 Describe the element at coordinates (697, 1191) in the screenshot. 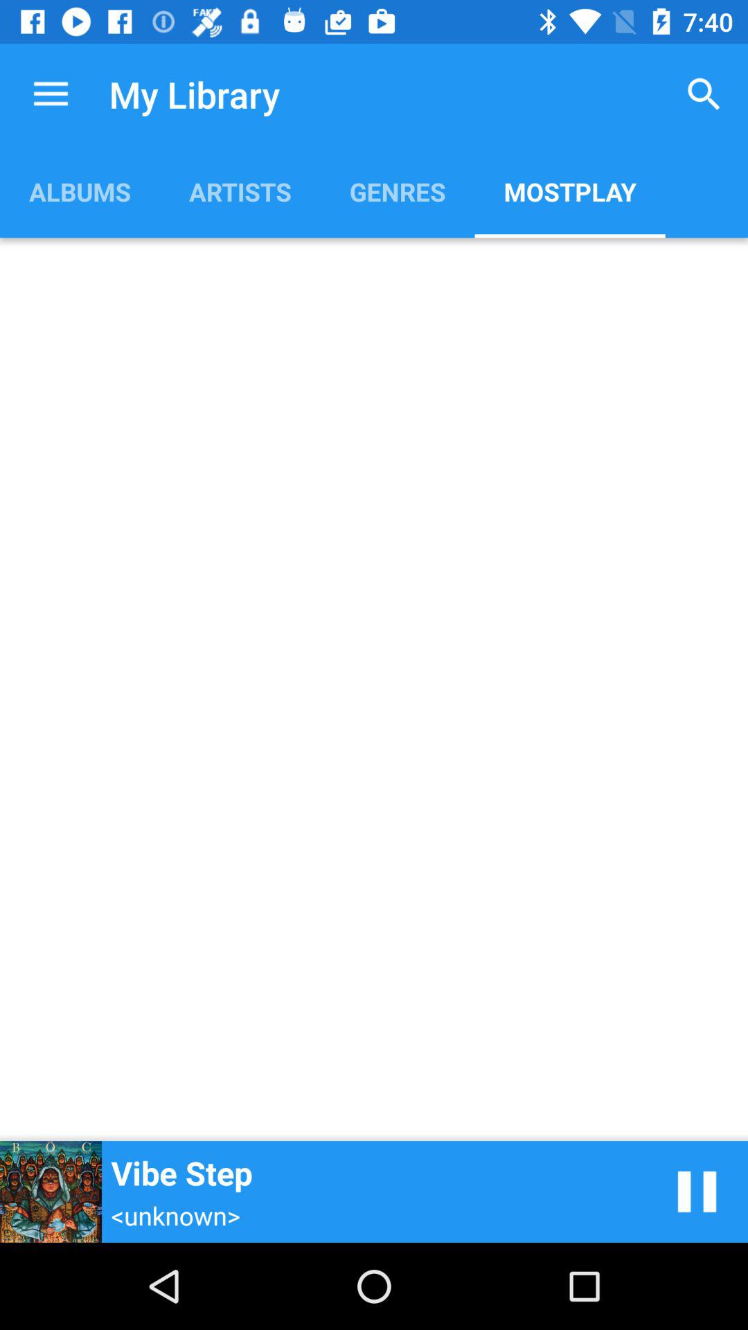

I see `pause song` at that location.